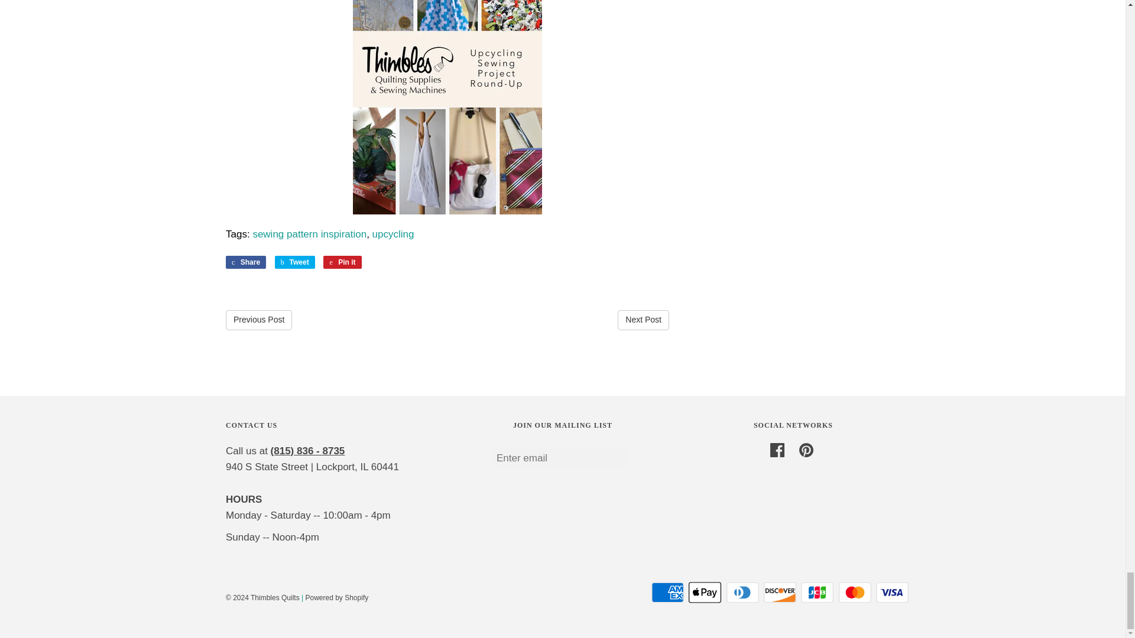 The width and height of the screenshot is (1135, 638). Describe the element at coordinates (705, 592) in the screenshot. I see `Apple Pay` at that location.